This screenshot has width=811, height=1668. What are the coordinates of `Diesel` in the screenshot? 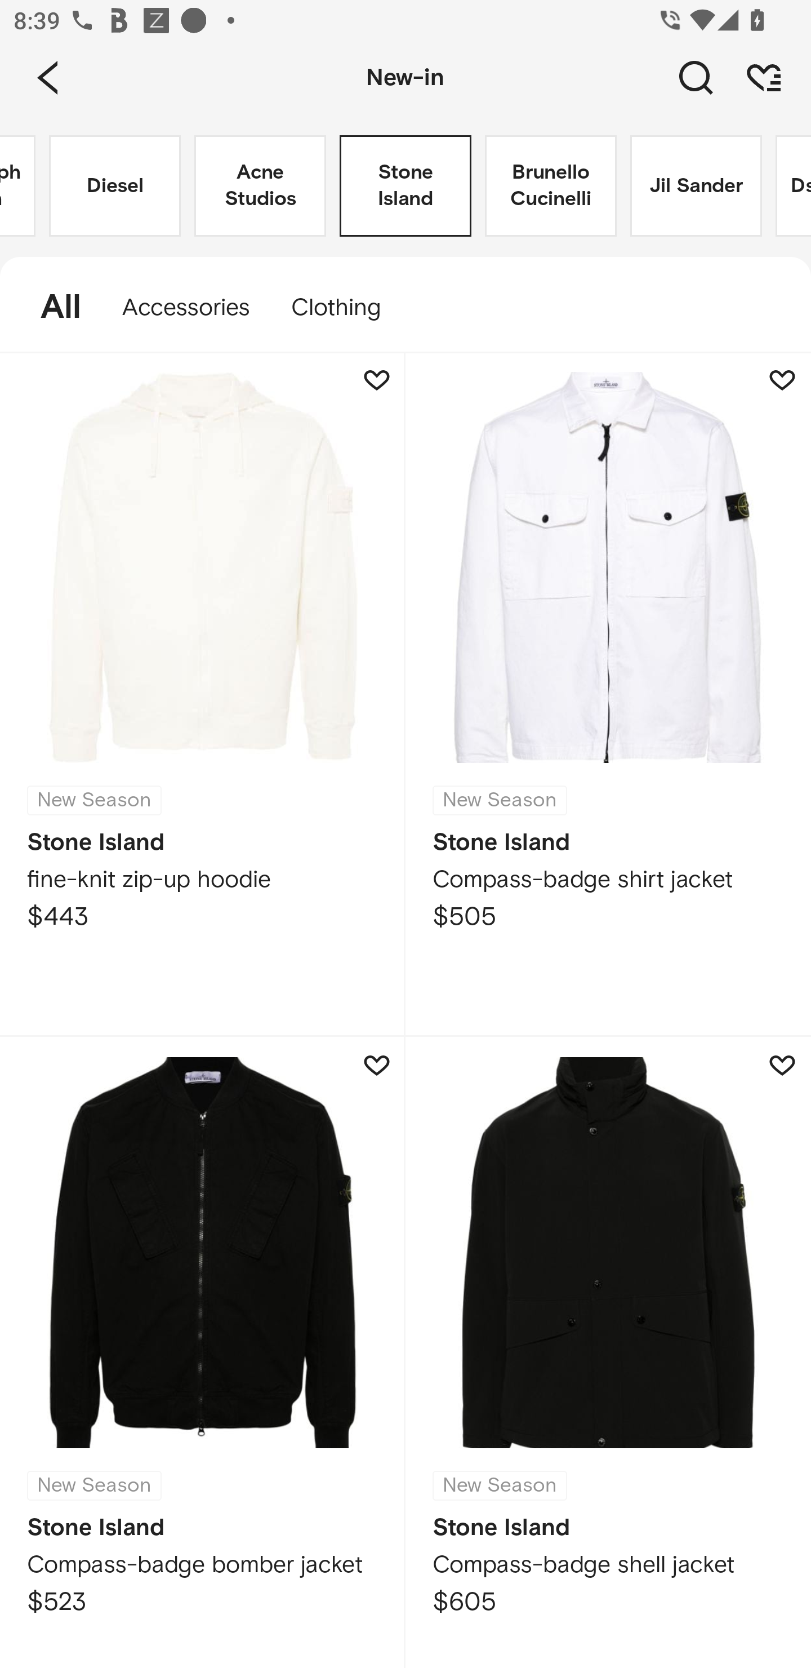 It's located at (115, 186).